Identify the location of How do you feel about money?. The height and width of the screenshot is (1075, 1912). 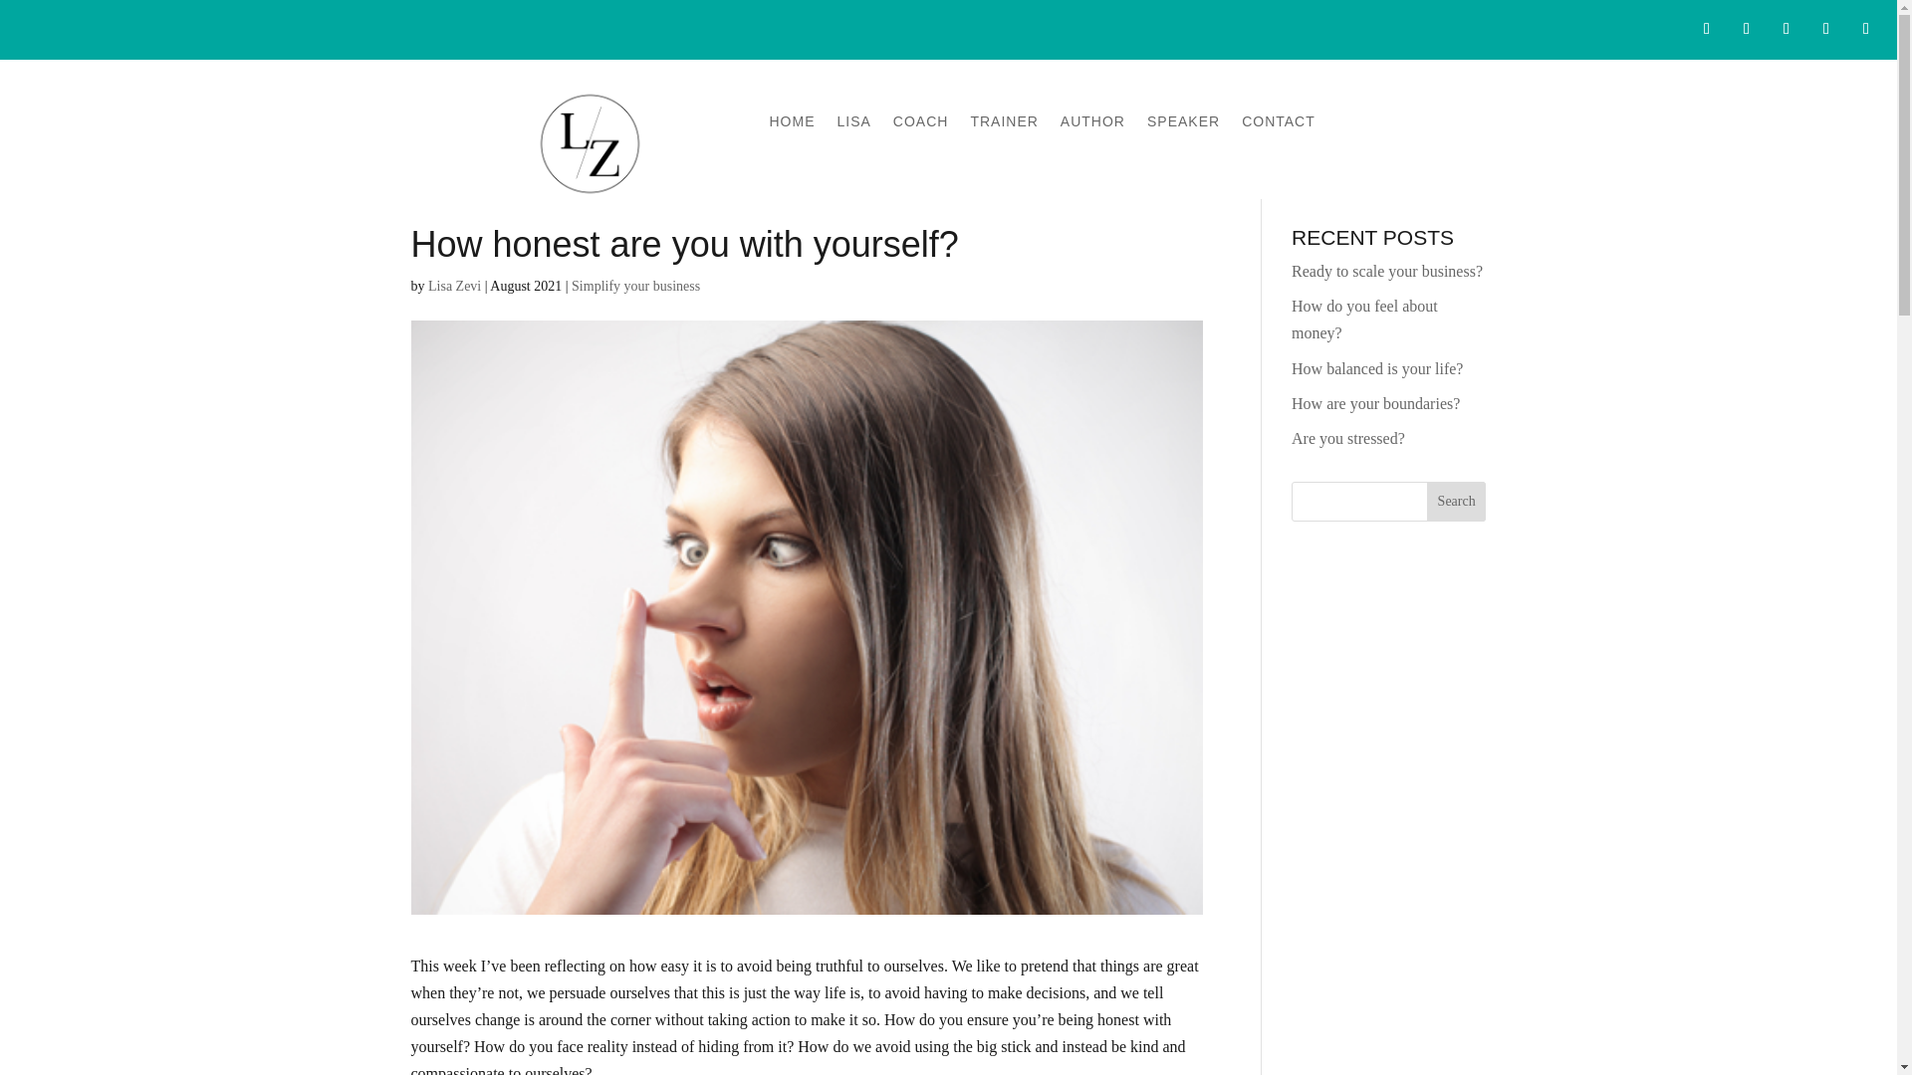
(1364, 320).